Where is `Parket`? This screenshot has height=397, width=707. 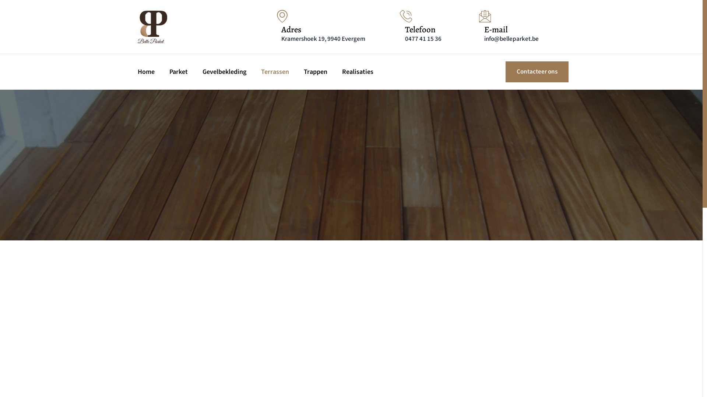 Parket is located at coordinates (179, 72).